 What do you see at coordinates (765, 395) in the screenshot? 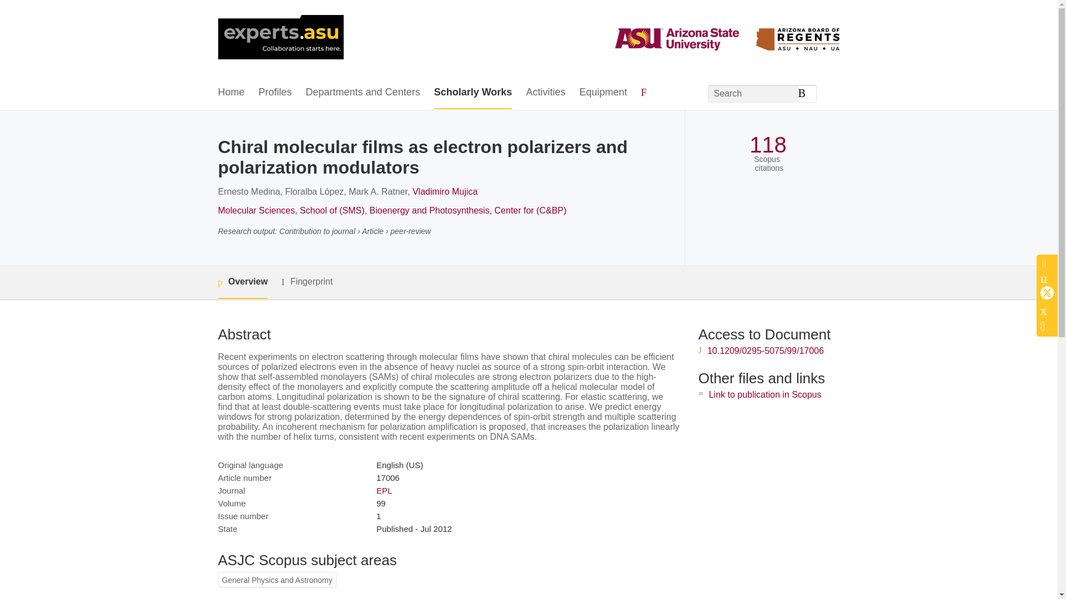
I see `Link to publication in Scopus` at bounding box center [765, 395].